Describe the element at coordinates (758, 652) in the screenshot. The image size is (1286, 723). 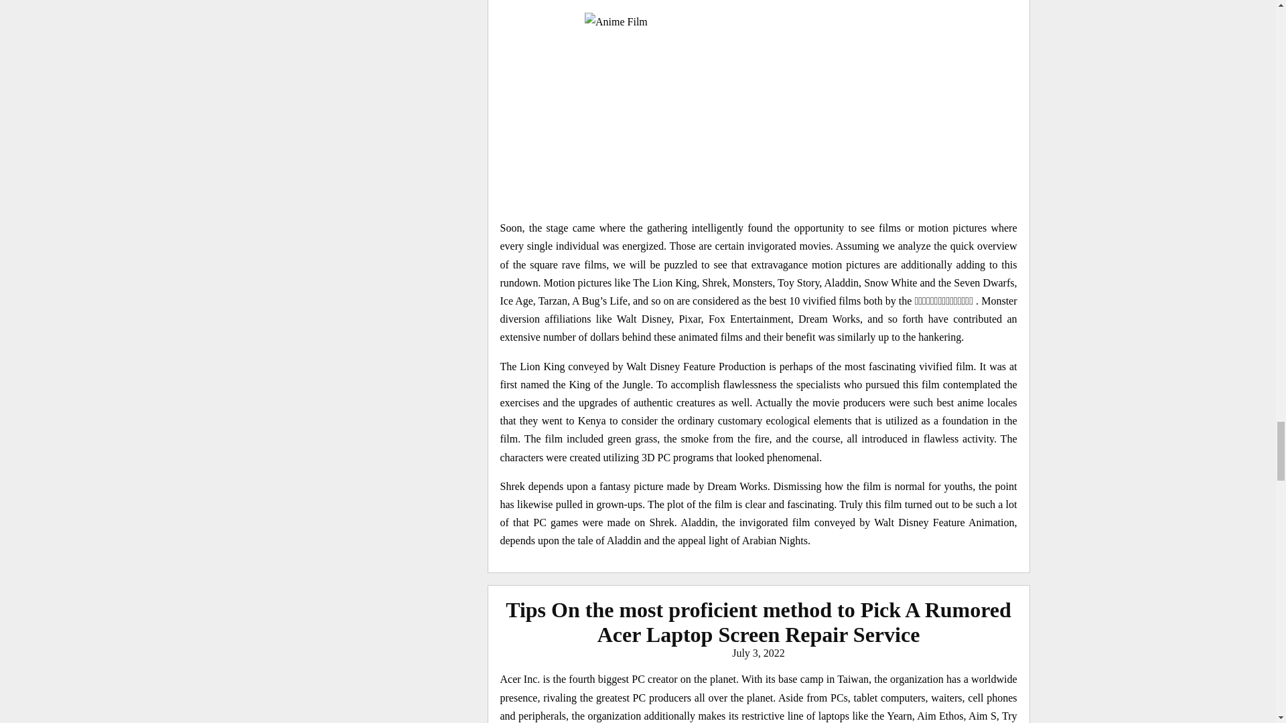
I see `July 3, 2022` at that location.